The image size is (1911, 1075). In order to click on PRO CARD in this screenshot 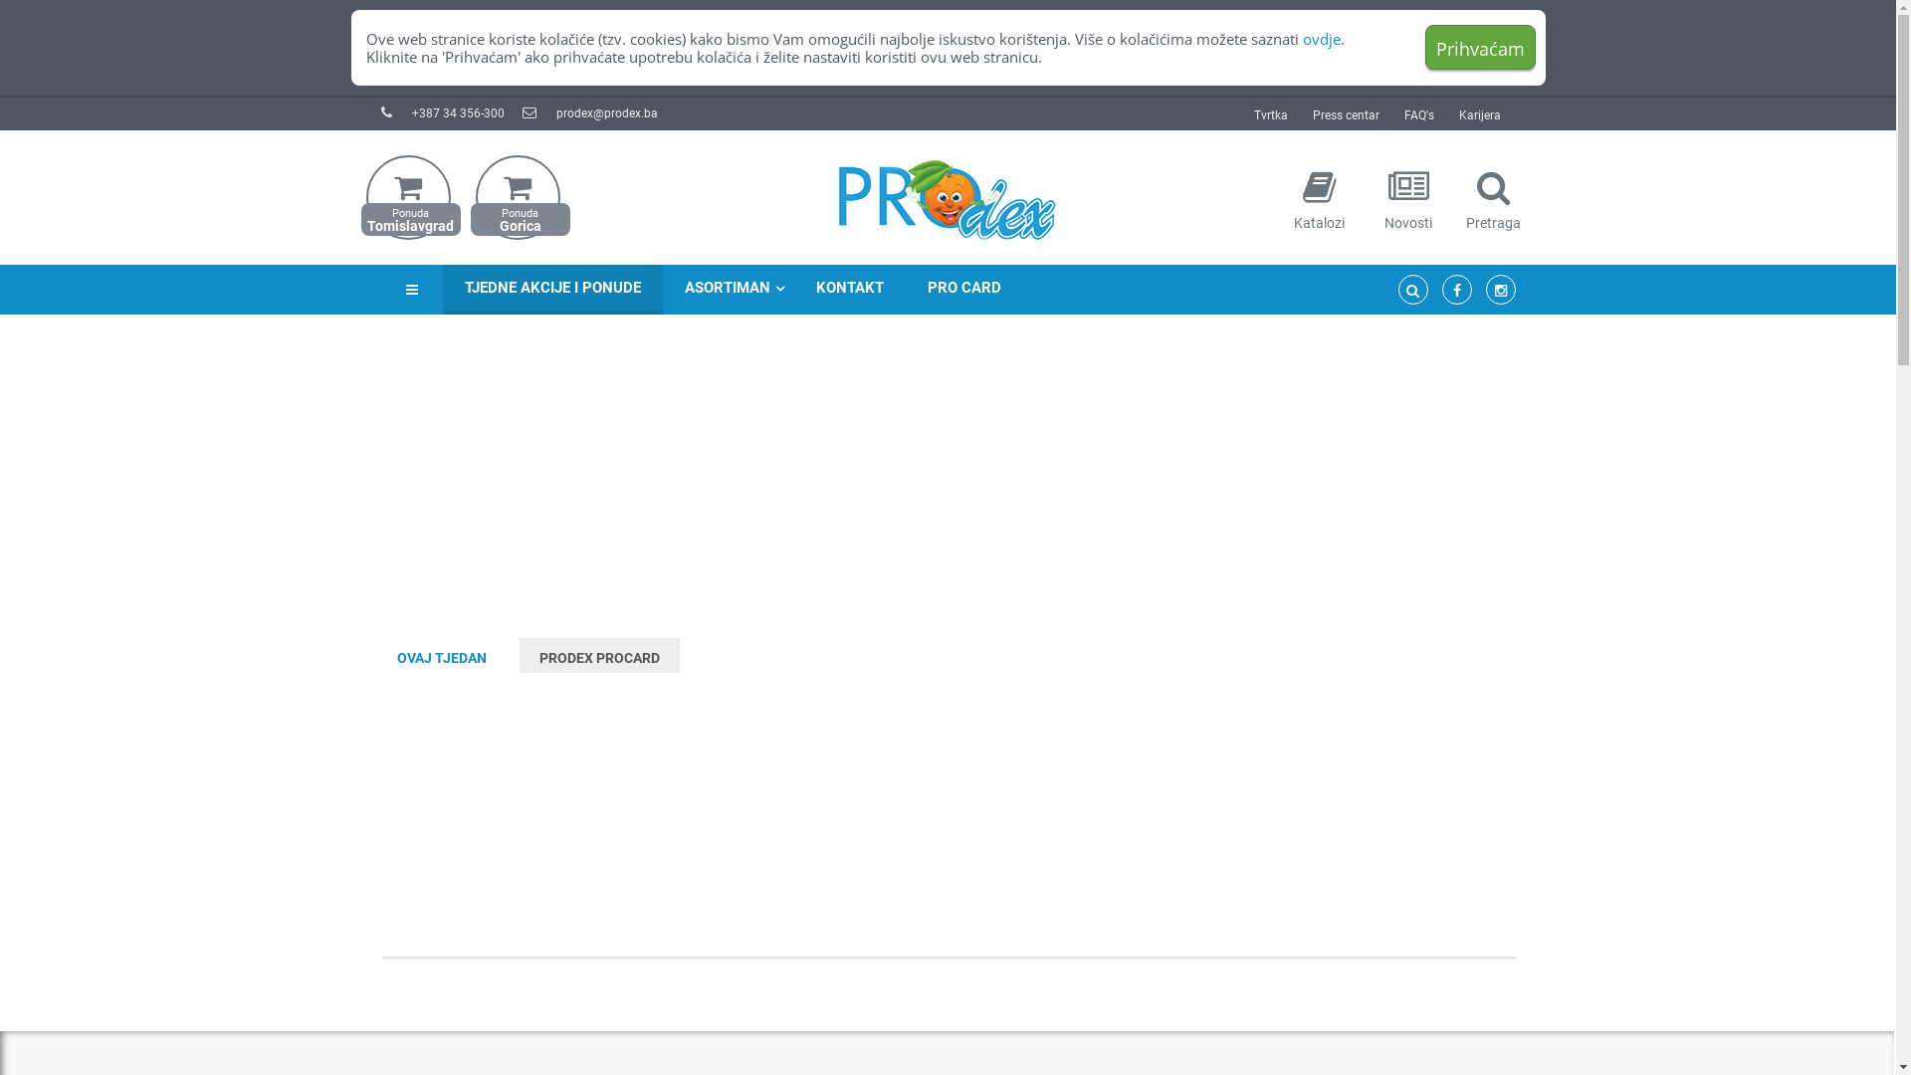, I will do `click(964, 290)`.